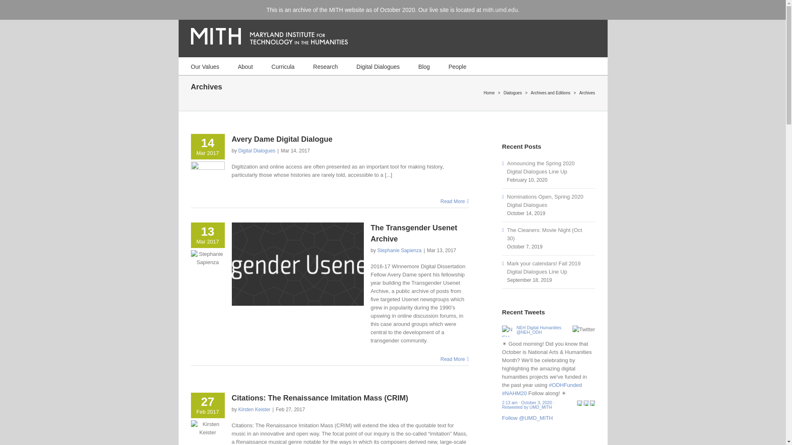  I want to click on About, so click(245, 66).